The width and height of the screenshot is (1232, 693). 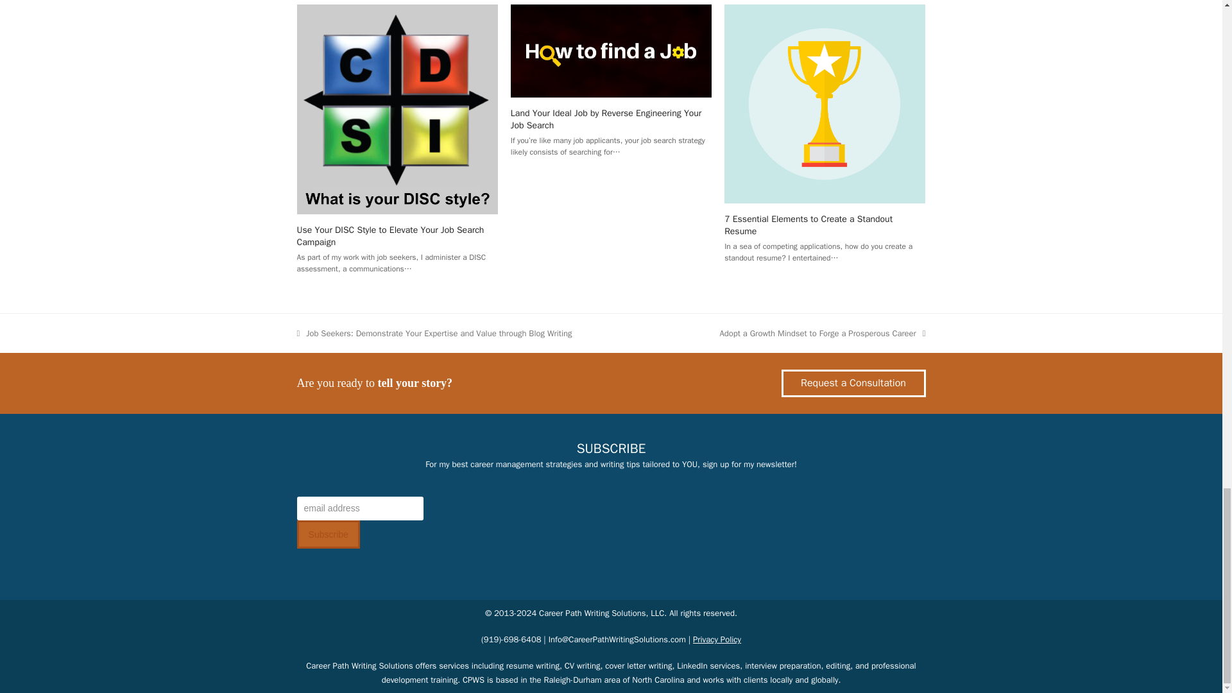 I want to click on Request a Consultation, so click(x=853, y=382).